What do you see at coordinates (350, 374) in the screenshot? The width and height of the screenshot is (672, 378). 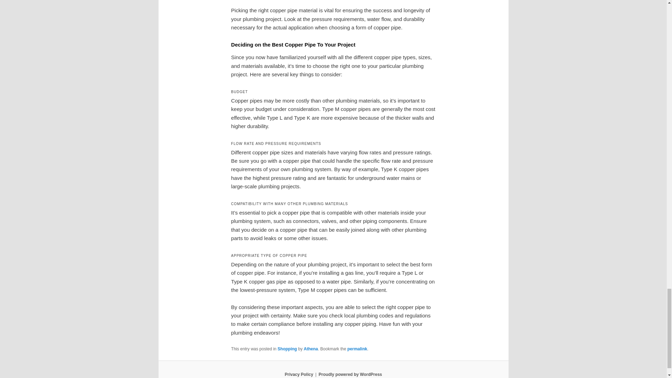 I see `Semantic Personal Publishing Platform` at bounding box center [350, 374].